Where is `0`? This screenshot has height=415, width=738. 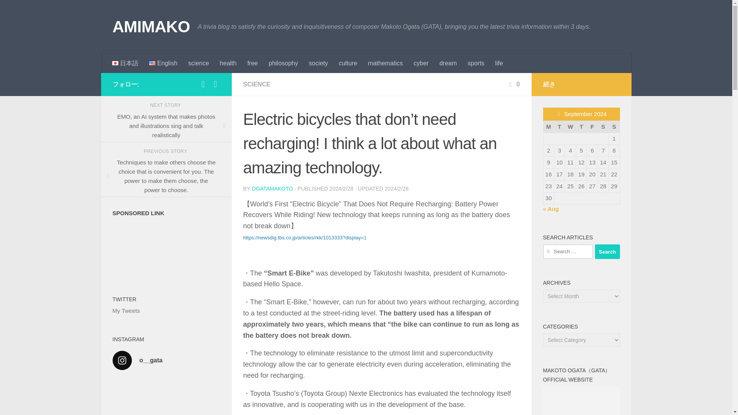
0 is located at coordinates (514, 84).